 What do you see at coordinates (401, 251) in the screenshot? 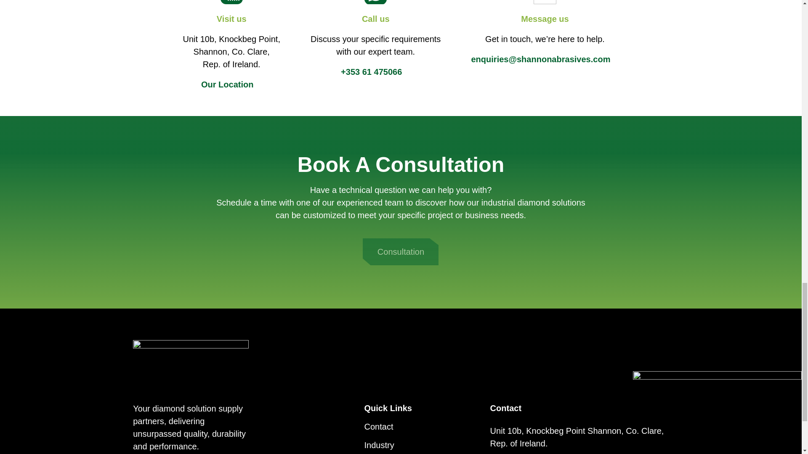
I see `Consultation` at bounding box center [401, 251].